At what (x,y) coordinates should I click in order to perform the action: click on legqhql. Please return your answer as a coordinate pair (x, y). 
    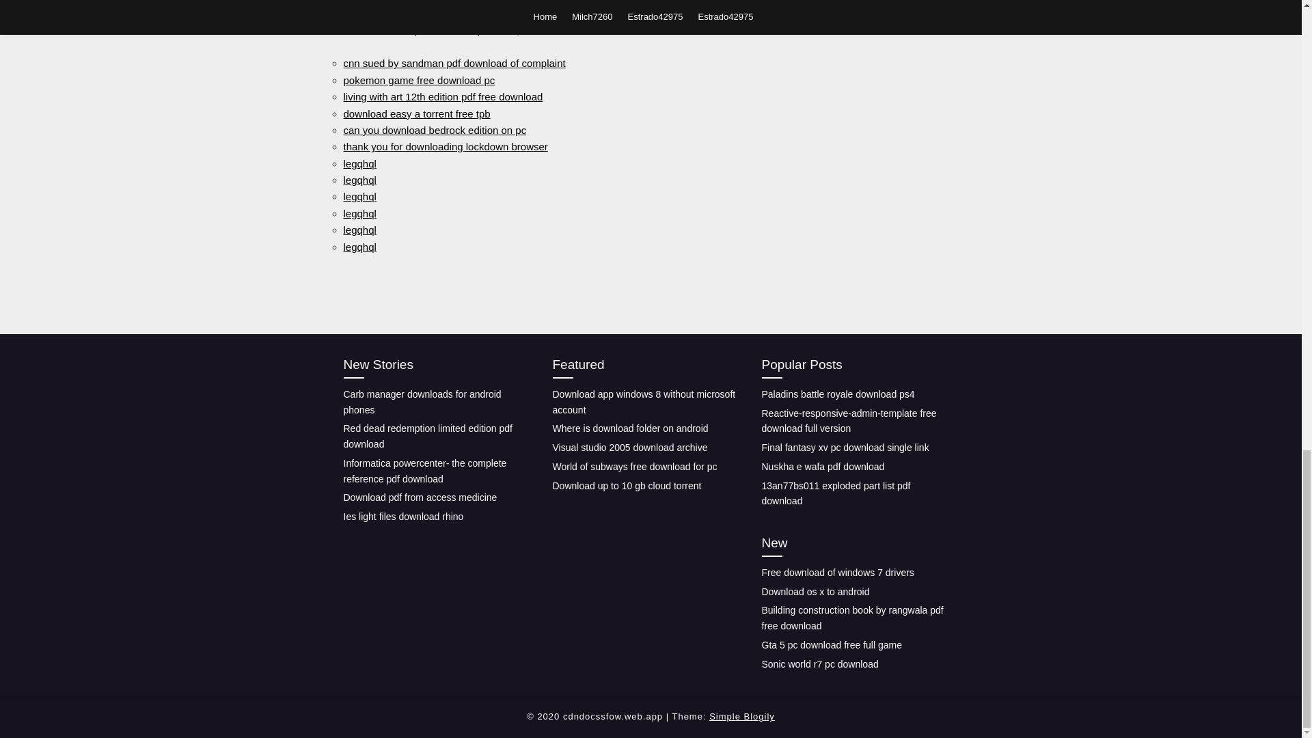
    Looking at the image, I should click on (359, 164).